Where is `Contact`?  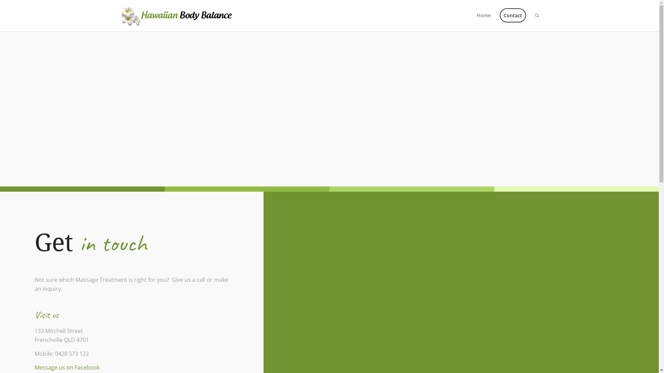 Contact is located at coordinates (513, 16).